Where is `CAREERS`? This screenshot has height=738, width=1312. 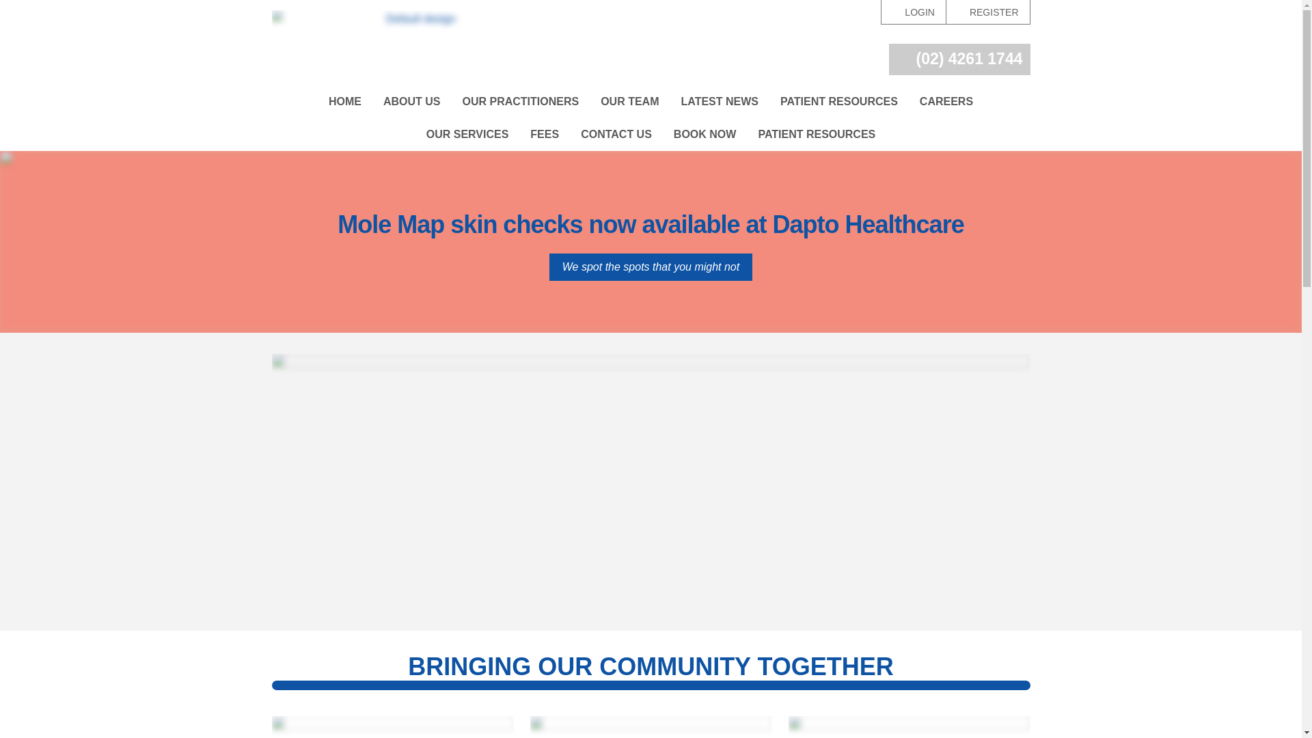
CAREERS is located at coordinates (946, 102).